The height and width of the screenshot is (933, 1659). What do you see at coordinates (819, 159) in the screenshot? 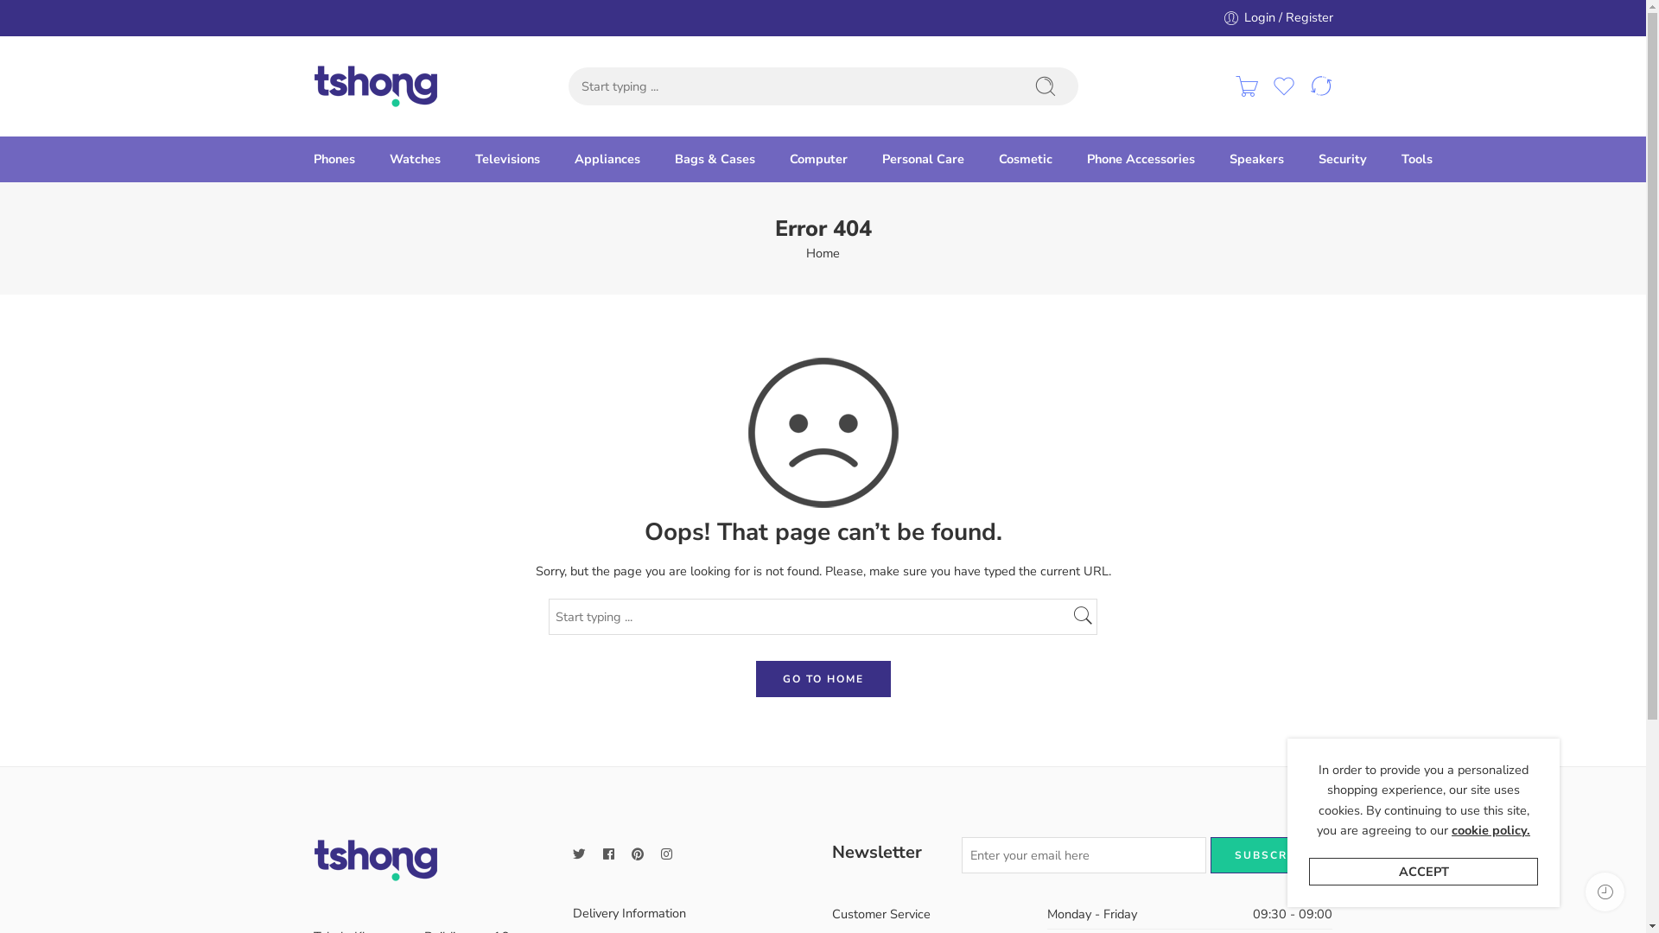
I see `Computer` at bounding box center [819, 159].